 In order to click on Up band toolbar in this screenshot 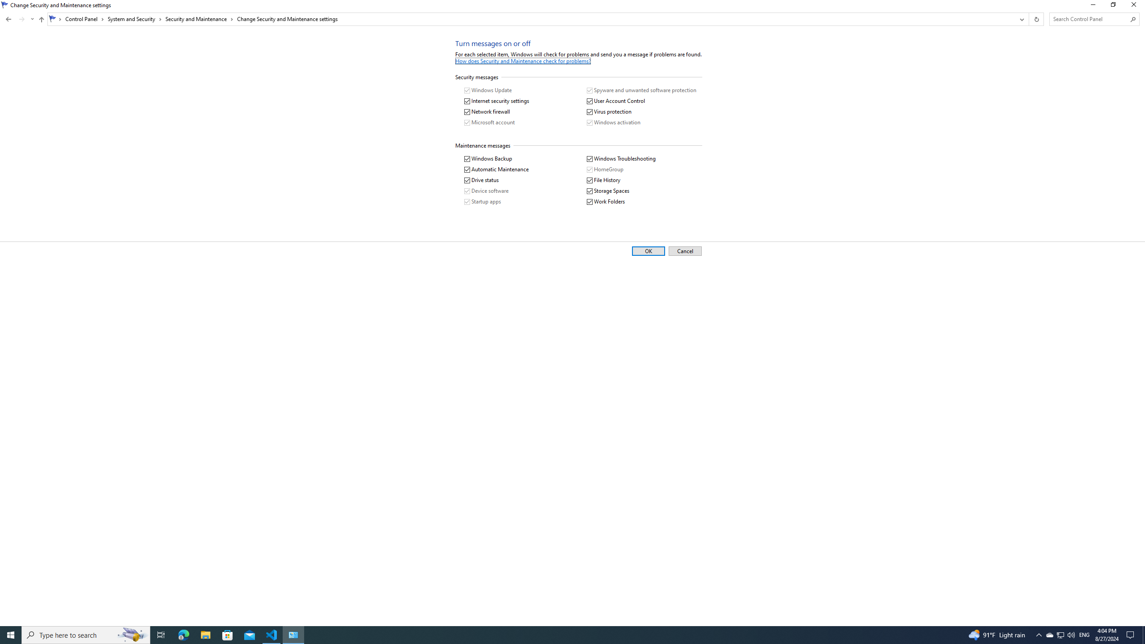, I will do `click(41, 21)`.